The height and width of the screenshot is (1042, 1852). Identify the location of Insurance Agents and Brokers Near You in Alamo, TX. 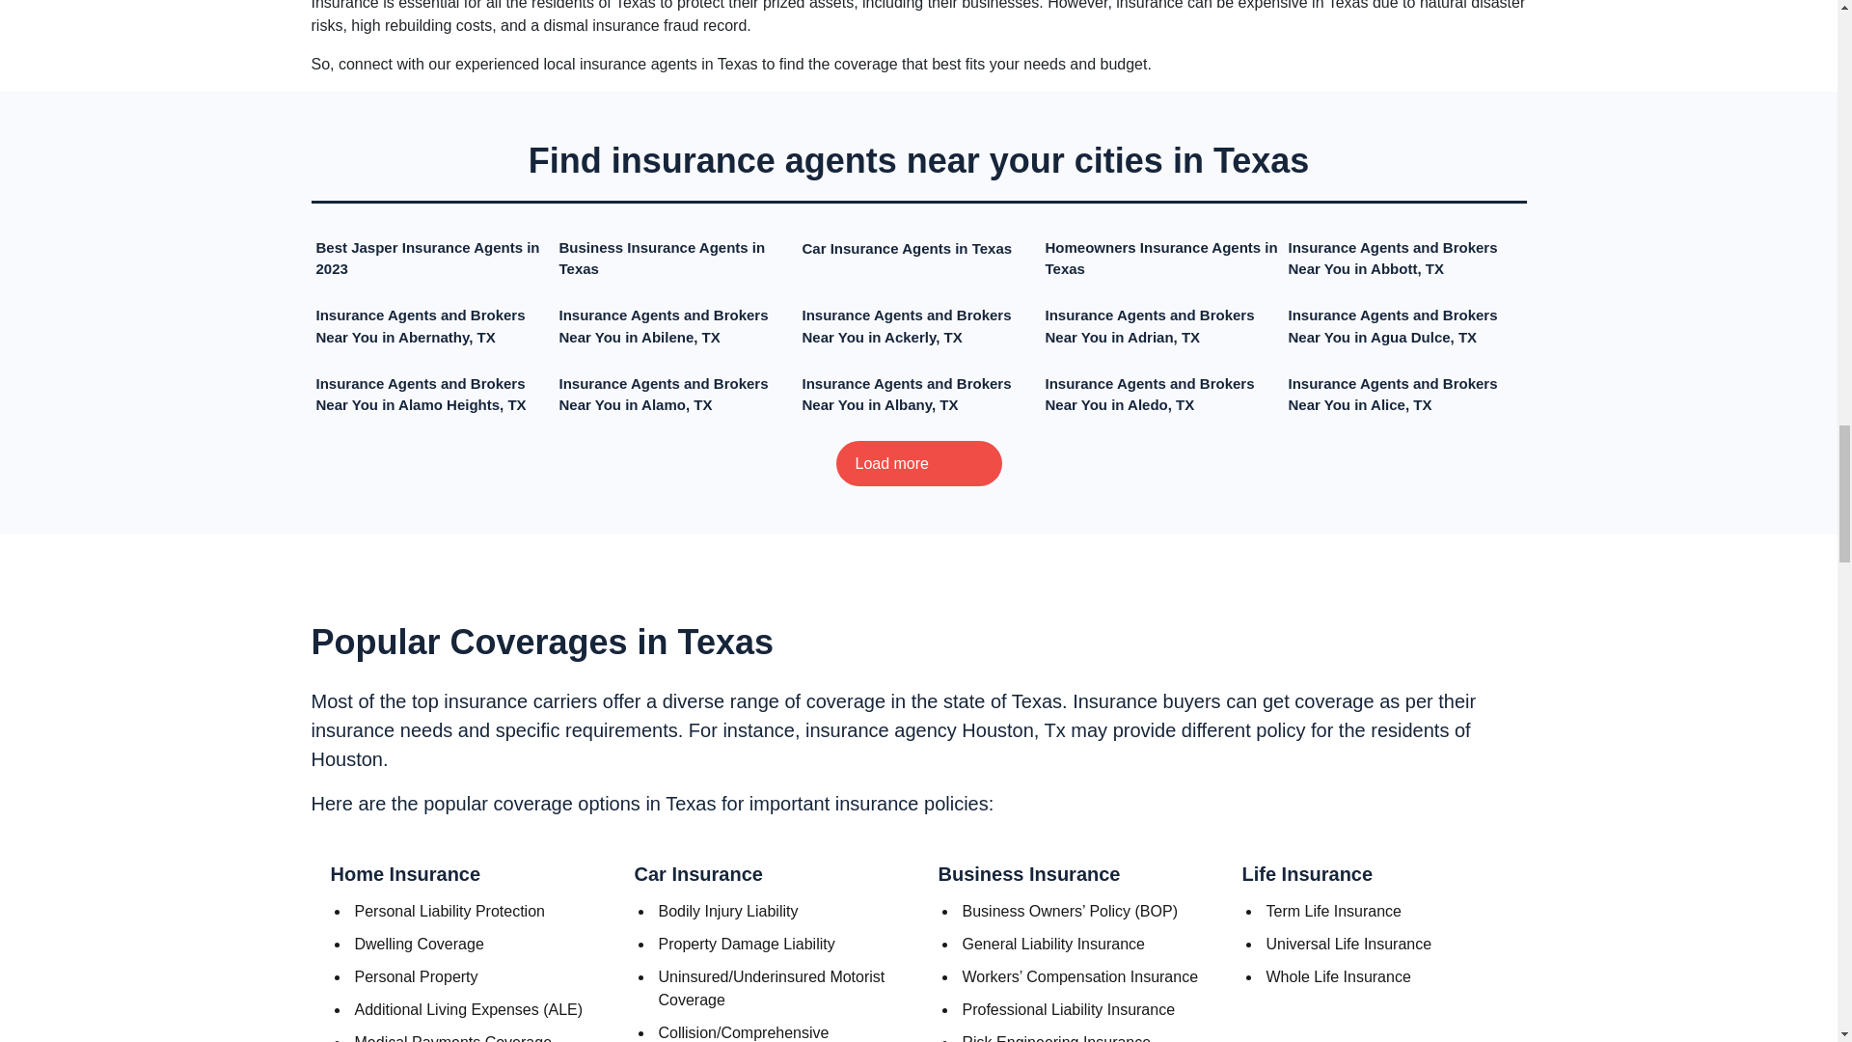
(675, 395).